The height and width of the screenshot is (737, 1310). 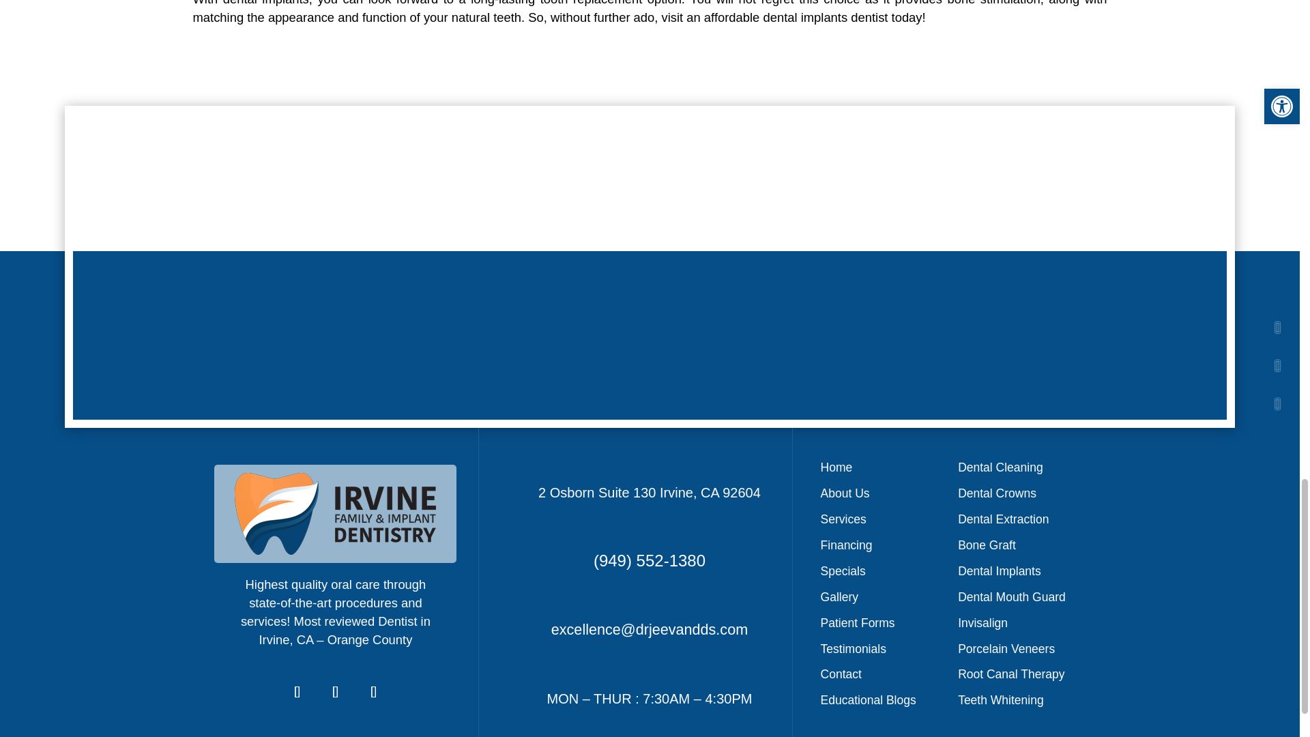 What do you see at coordinates (843, 522) in the screenshot?
I see `Services` at bounding box center [843, 522].